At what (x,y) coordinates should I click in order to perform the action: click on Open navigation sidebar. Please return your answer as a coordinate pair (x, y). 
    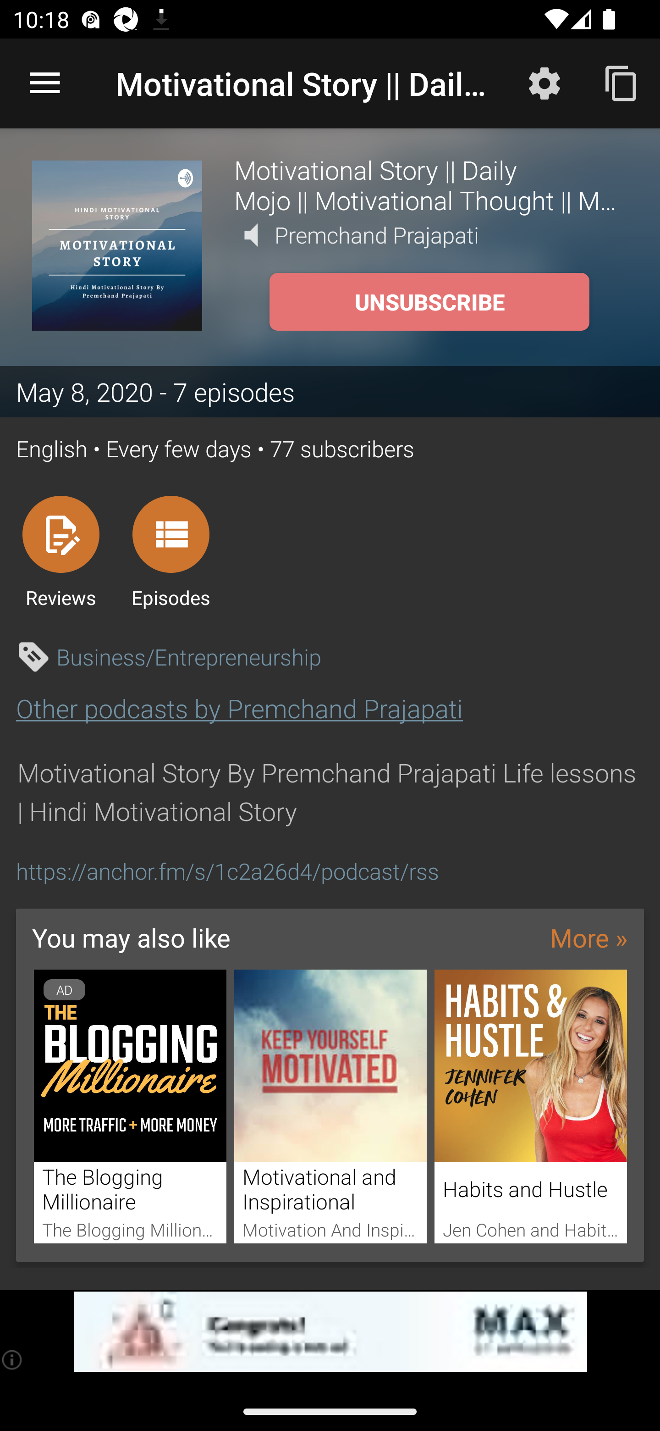
    Looking at the image, I should click on (45, 83).